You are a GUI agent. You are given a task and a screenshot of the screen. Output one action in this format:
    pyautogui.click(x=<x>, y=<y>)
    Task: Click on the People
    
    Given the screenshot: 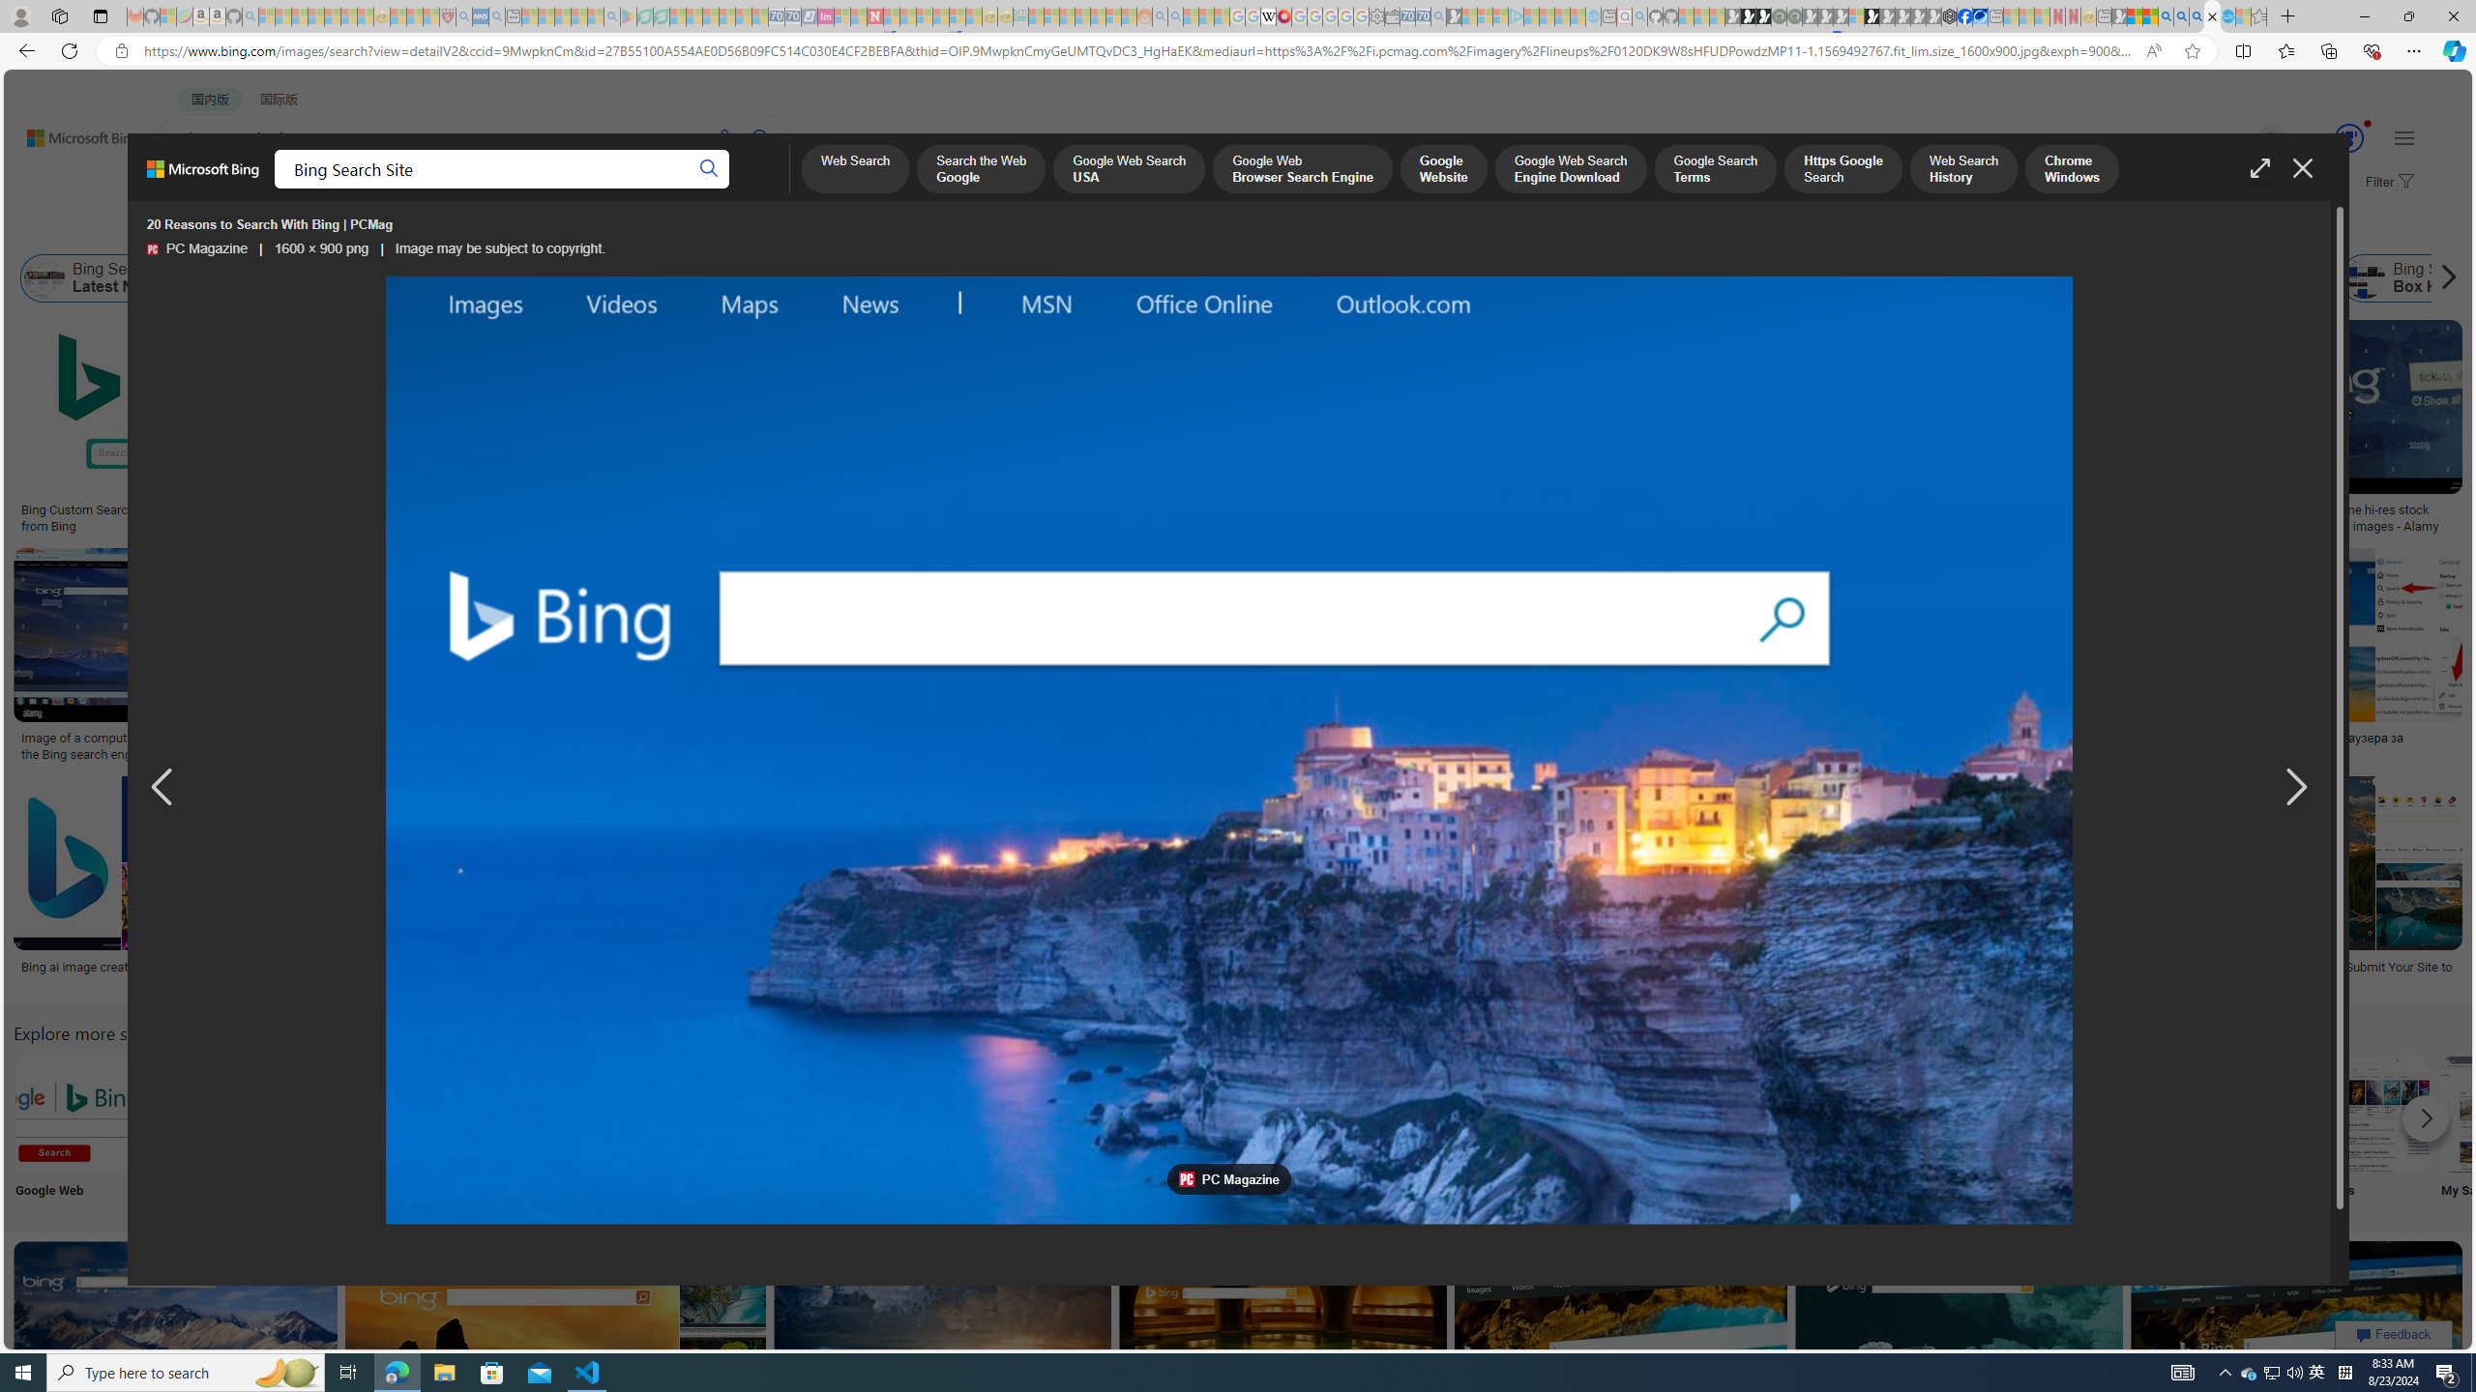 What is the action you would take?
    pyautogui.click(x=503, y=230)
    